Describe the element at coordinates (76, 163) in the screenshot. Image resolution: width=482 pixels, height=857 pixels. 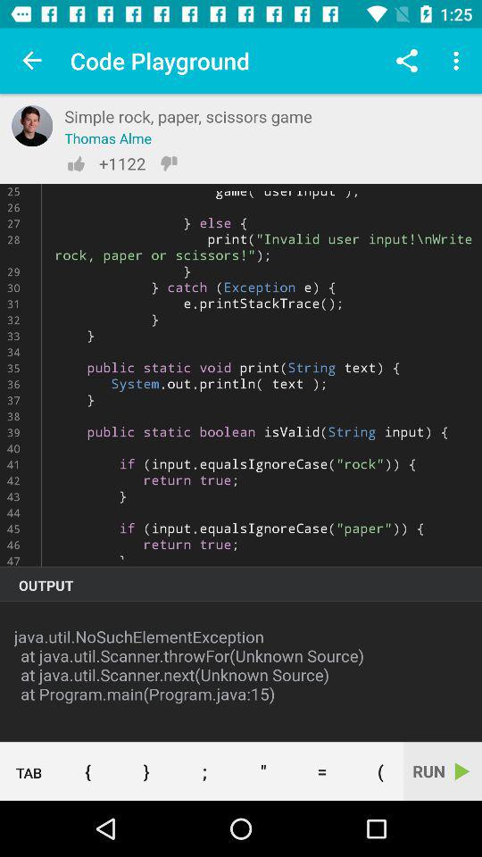
I see `like this post` at that location.